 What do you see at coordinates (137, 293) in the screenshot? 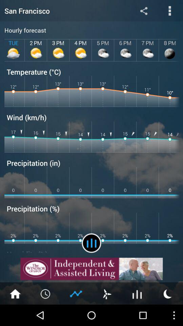
I see `see barren lands` at bounding box center [137, 293].